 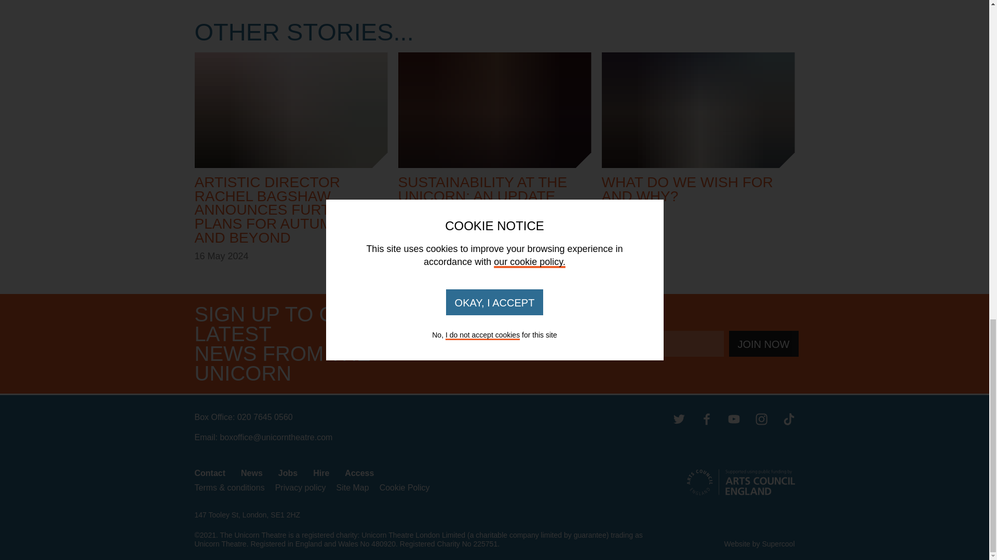 What do you see at coordinates (321, 473) in the screenshot?
I see `Hire` at bounding box center [321, 473].